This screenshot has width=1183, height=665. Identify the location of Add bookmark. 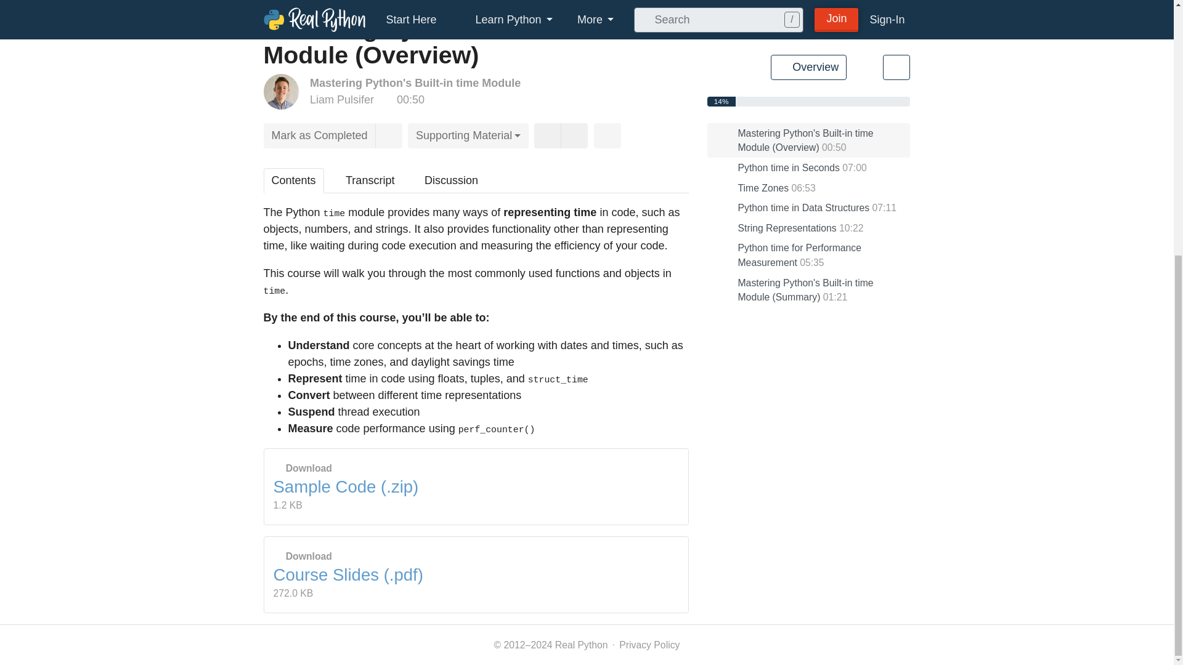
(388, 135).